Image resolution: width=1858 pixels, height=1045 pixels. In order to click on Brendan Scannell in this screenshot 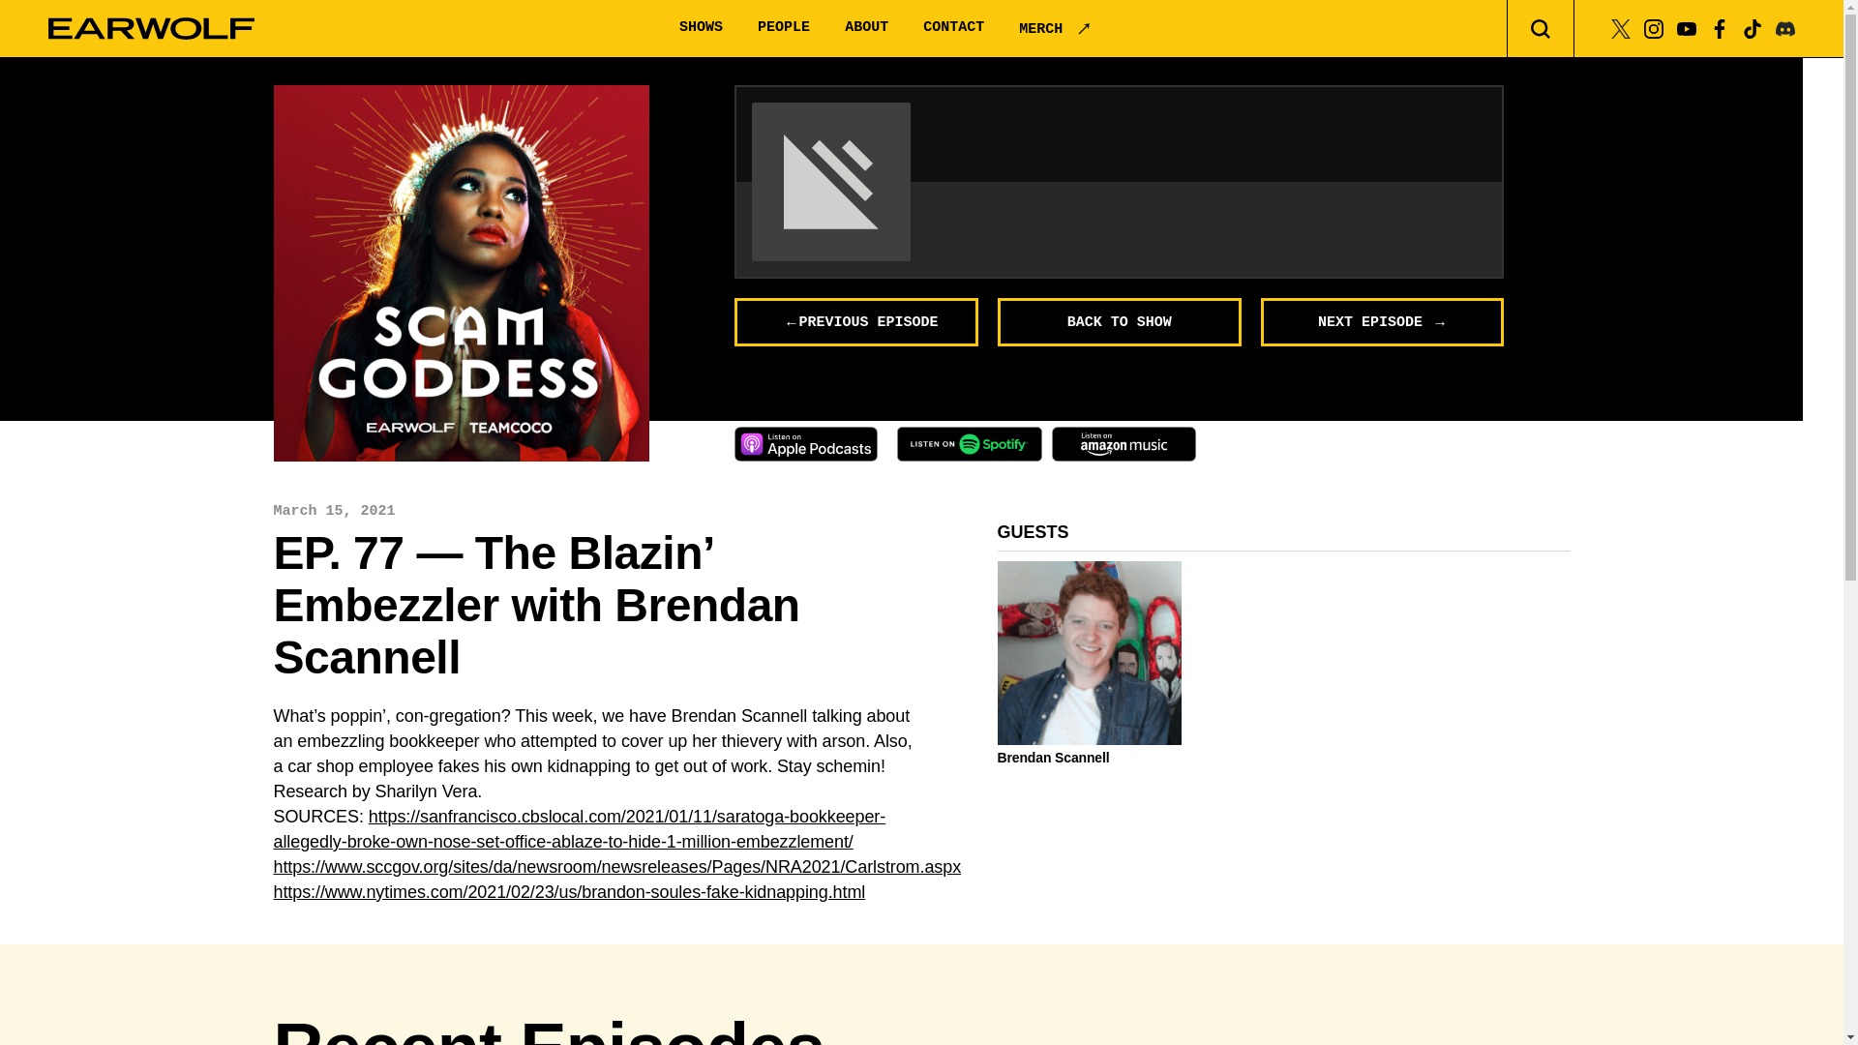, I will do `click(1089, 757)`.